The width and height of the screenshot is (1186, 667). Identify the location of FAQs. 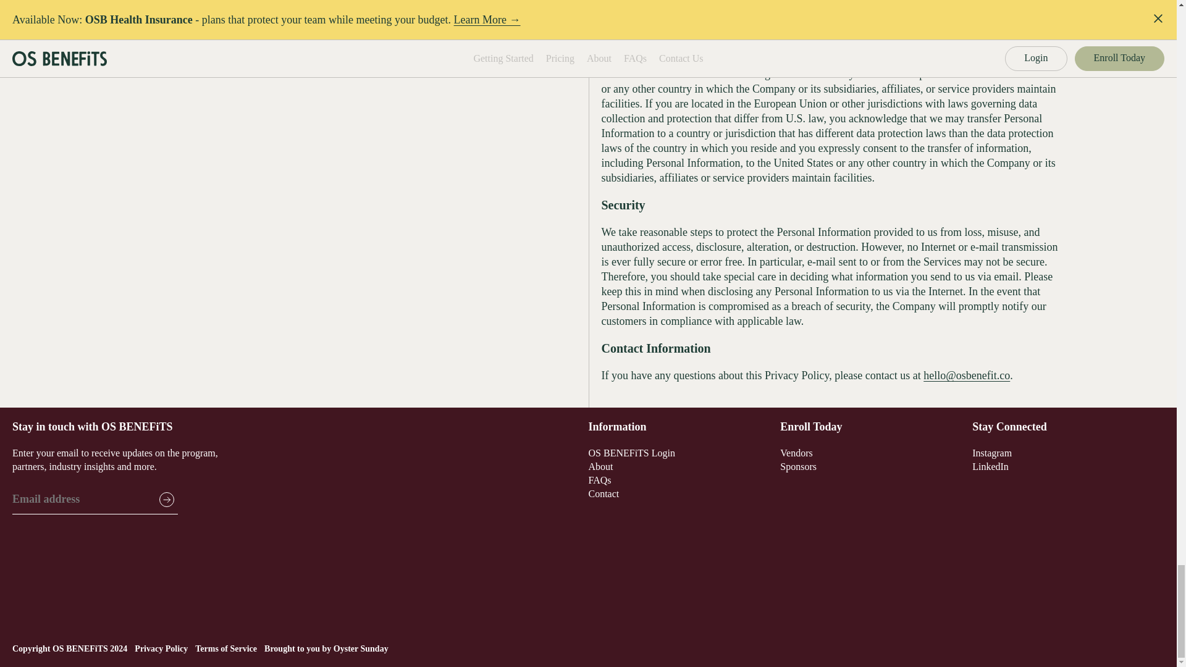
(599, 480).